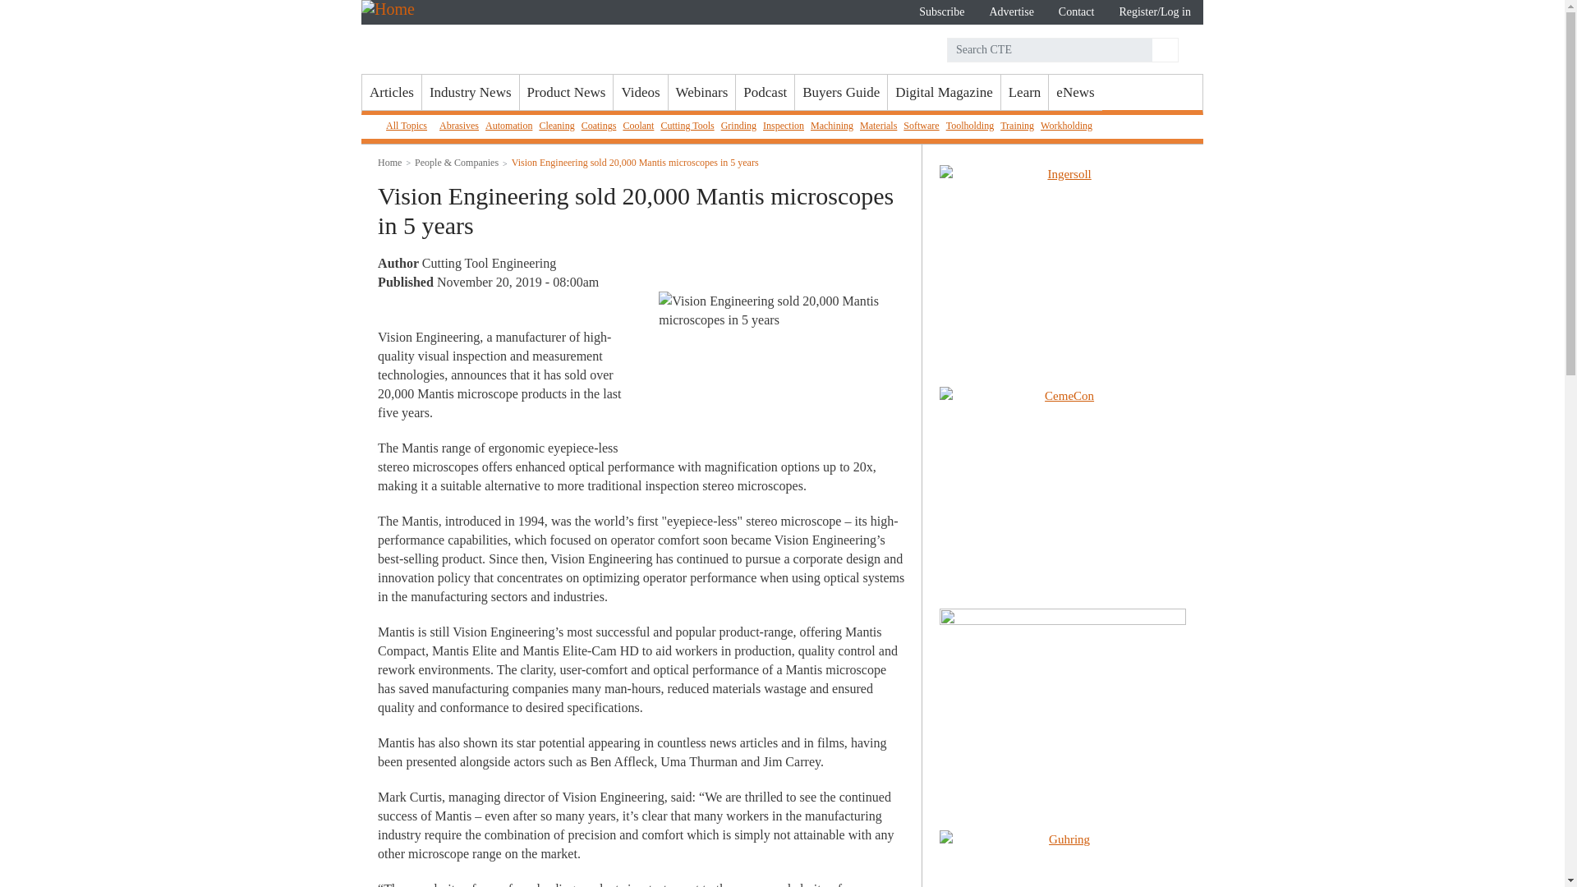 The height and width of the screenshot is (887, 1577). I want to click on Digital Magazine, so click(943, 92).